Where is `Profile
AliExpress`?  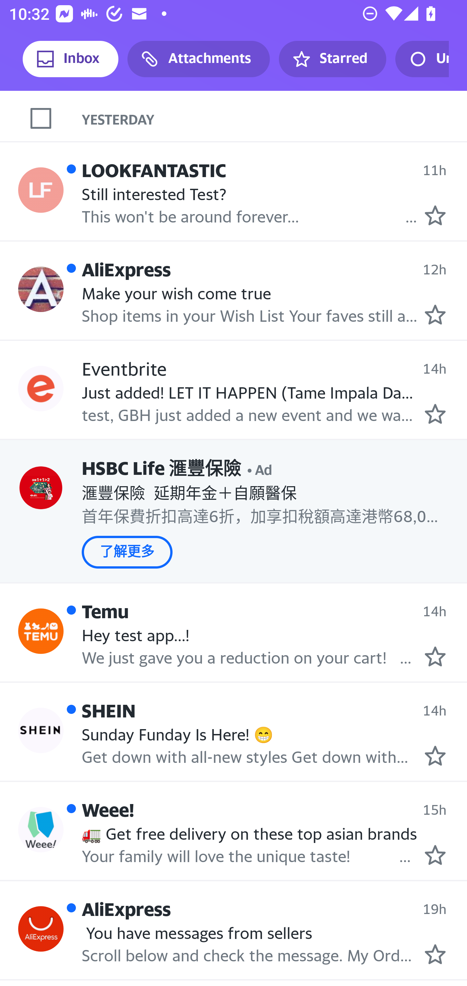
Profile
AliExpress is located at coordinates (41, 929).